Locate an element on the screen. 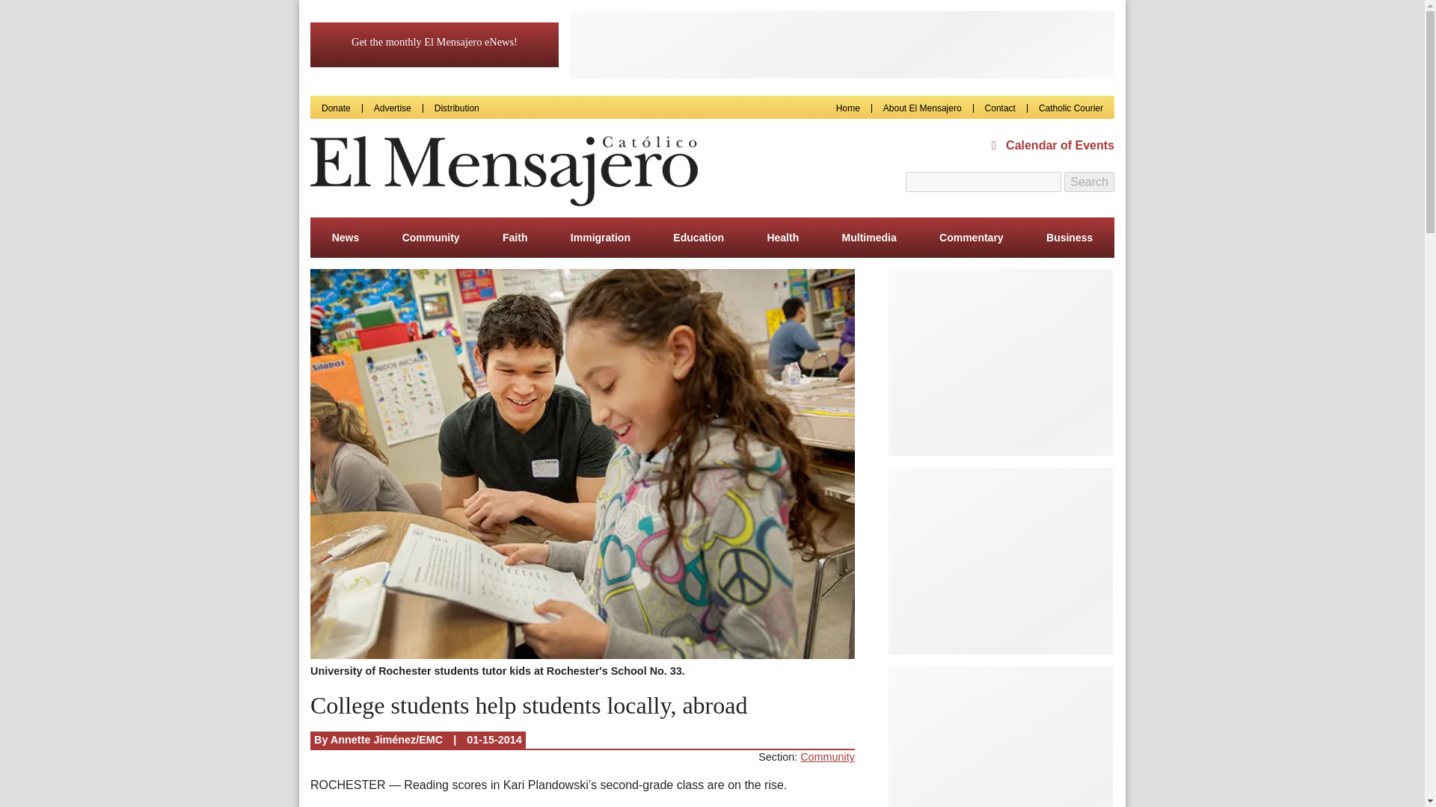  About El Mensajero is located at coordinates (922, 108).